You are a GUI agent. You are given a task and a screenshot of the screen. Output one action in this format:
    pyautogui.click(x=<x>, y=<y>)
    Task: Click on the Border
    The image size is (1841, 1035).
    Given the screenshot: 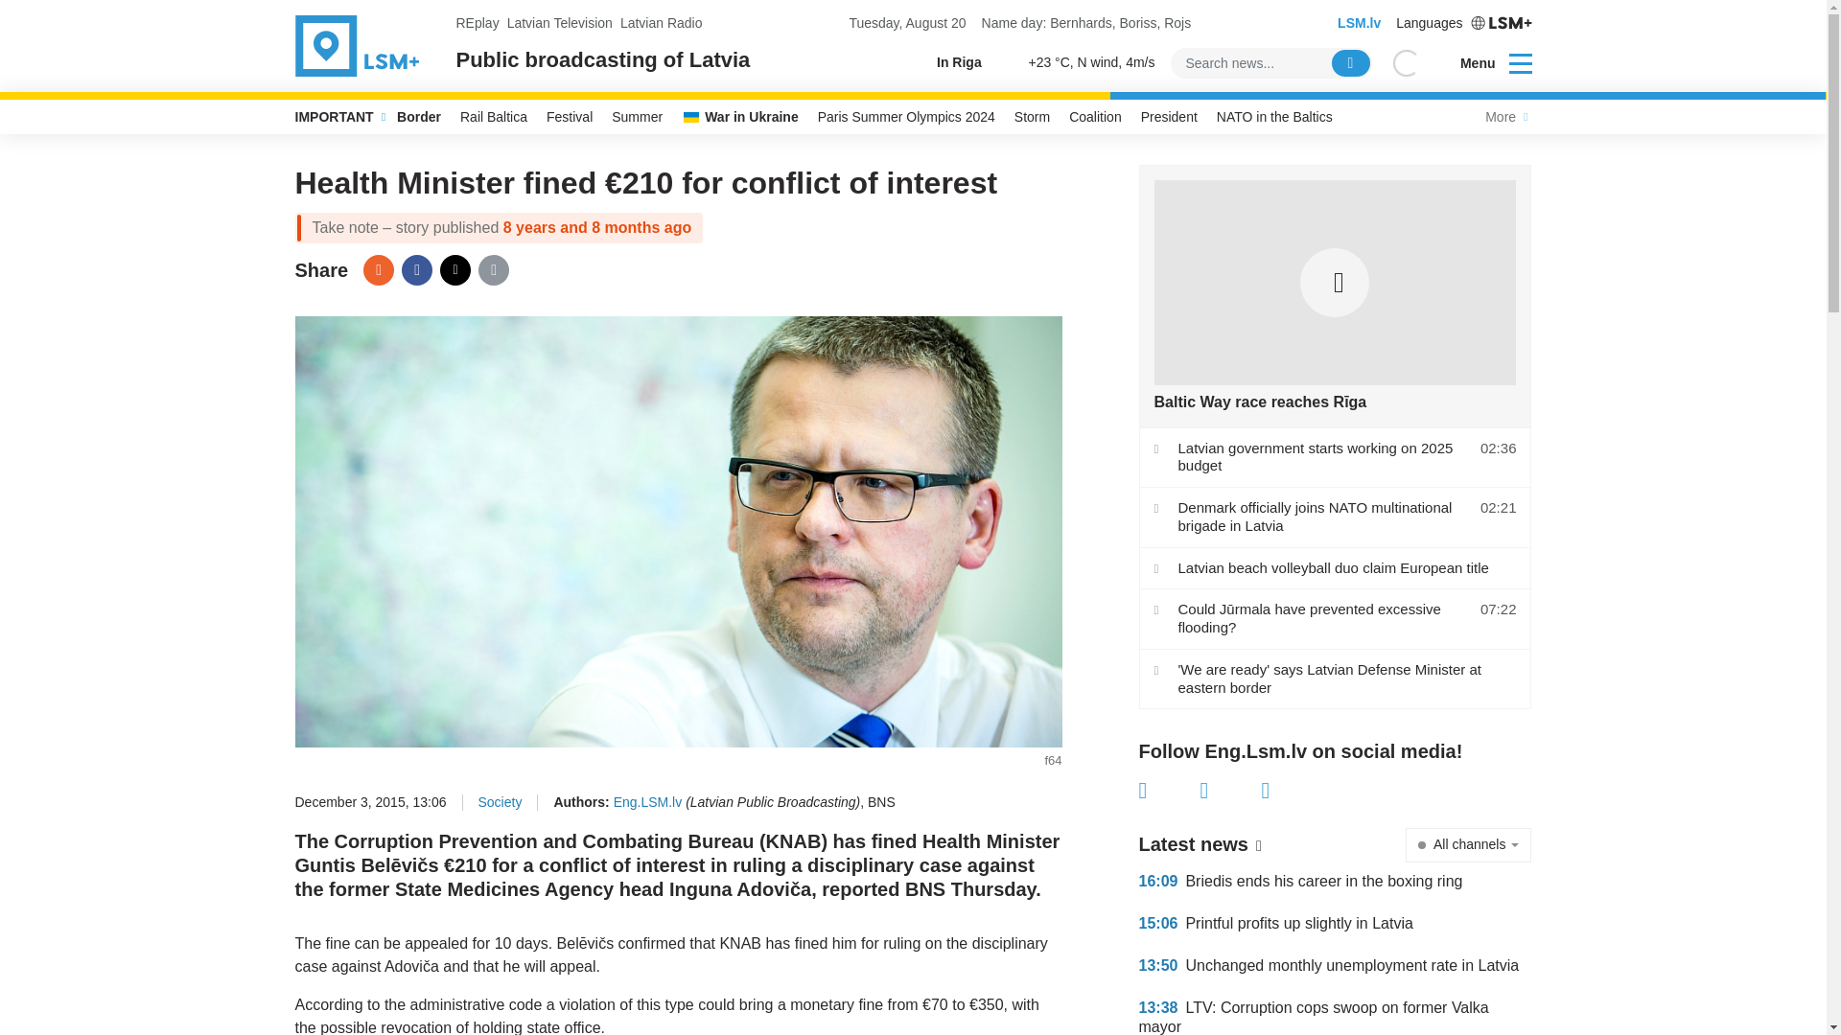 What is the action you would take?
    pyautogui.click(x=418, y=117)
    